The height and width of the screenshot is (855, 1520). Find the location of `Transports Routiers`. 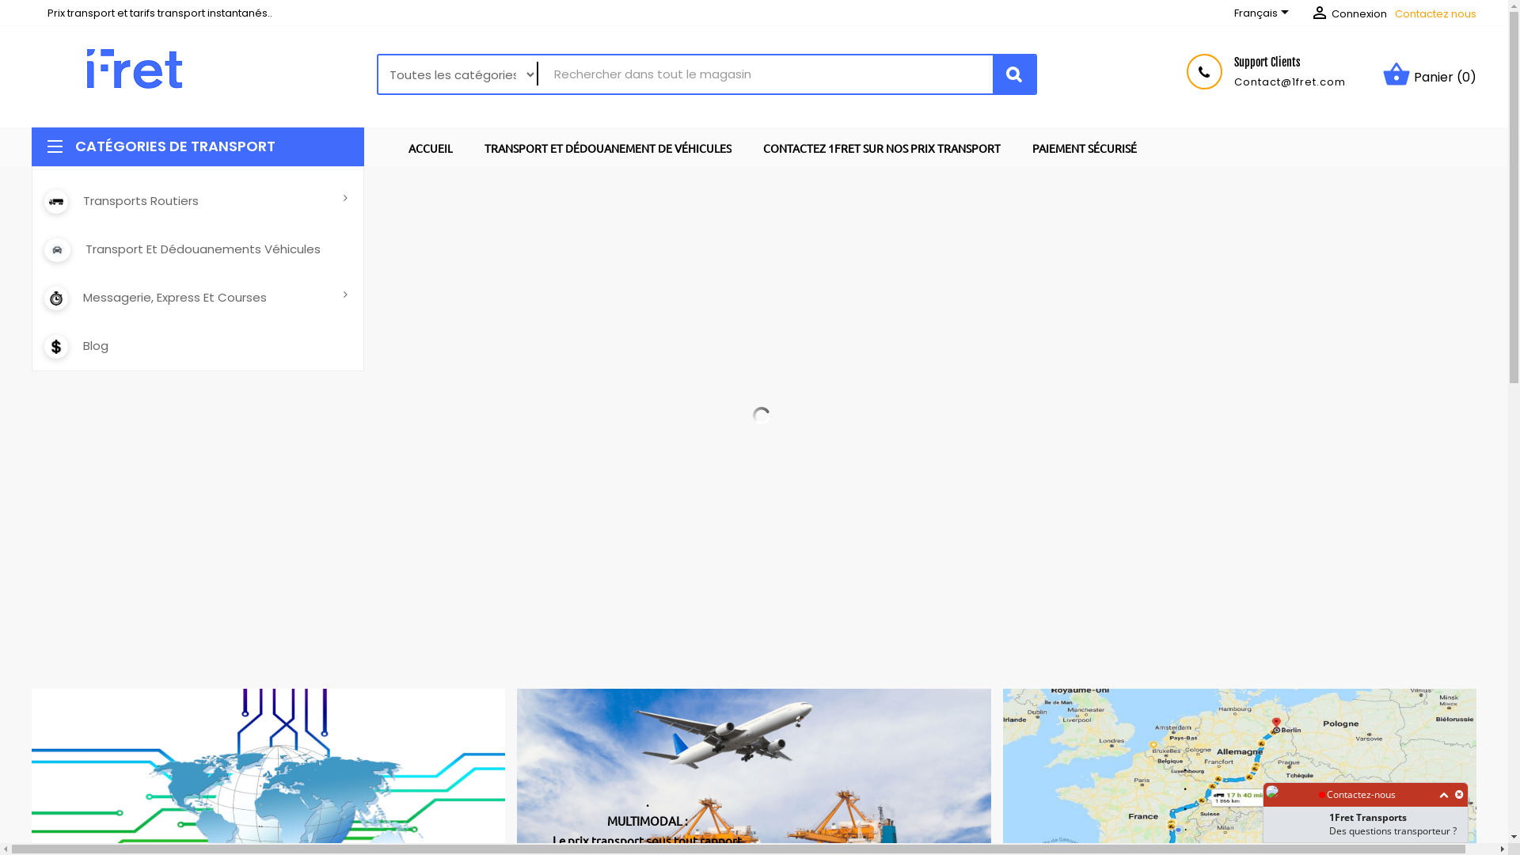

Transports Routiers is located at coordinates (190, 201).